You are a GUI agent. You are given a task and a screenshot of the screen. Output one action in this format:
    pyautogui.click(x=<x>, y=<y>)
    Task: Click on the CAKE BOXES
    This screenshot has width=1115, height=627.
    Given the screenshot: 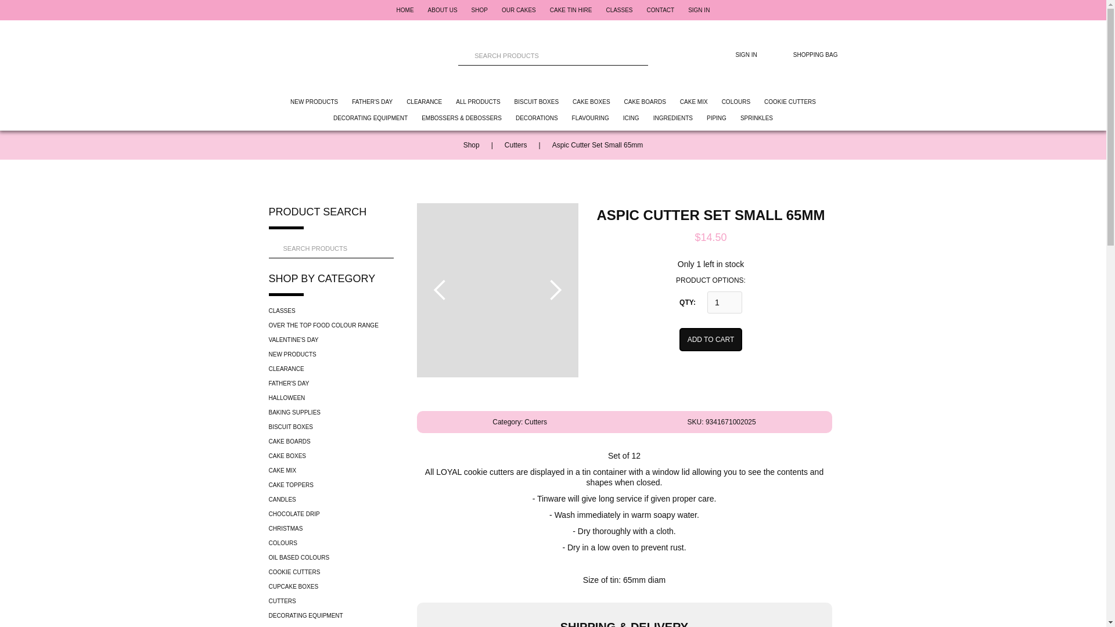 What is the action you would take?
    pyautogui.click(x=591, y=102)
    